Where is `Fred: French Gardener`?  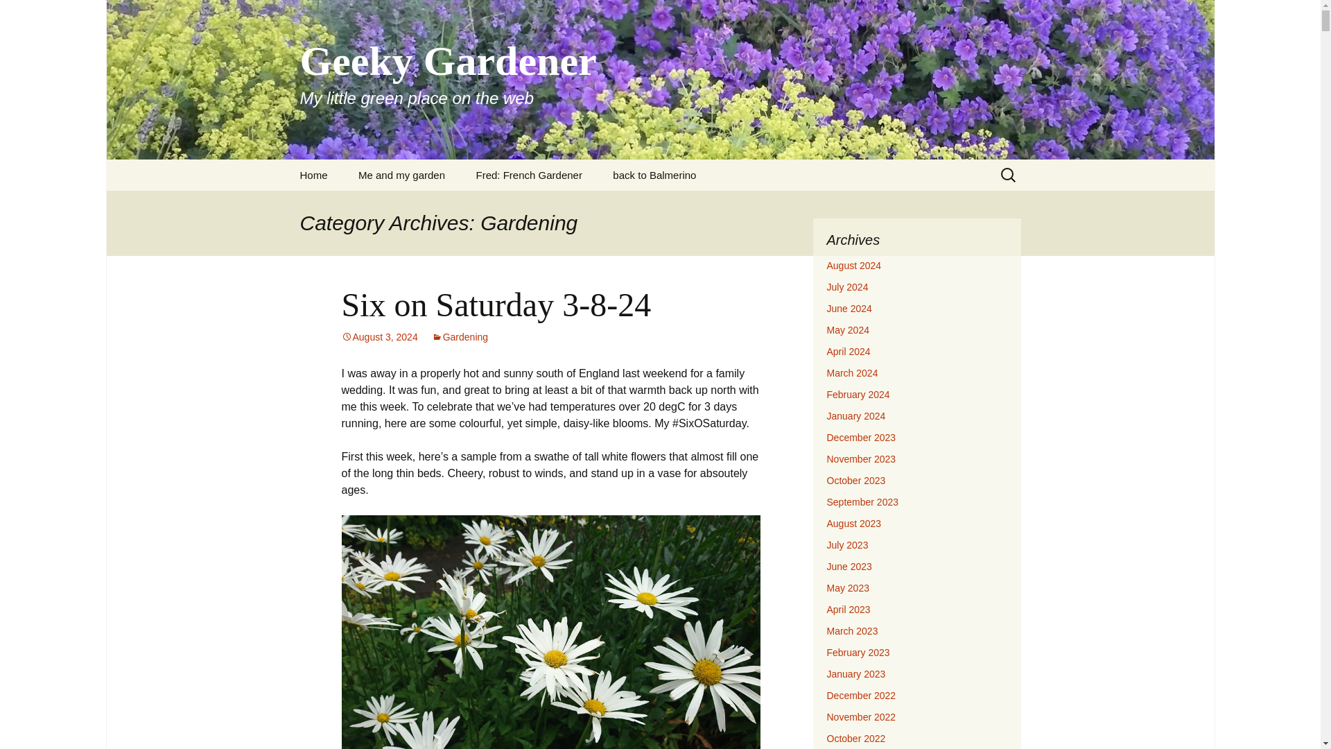 Fred: French Gardener is located at coordinates (654, 175).